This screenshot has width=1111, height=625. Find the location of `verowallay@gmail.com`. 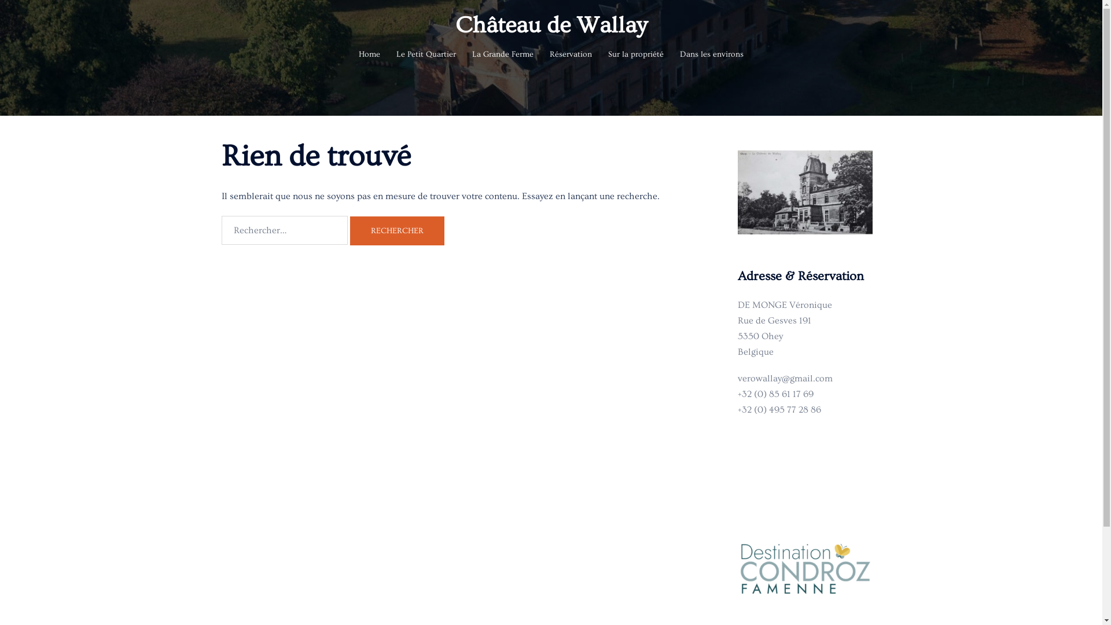

verowallay@gmail.com is located at coordinates (785, 378).